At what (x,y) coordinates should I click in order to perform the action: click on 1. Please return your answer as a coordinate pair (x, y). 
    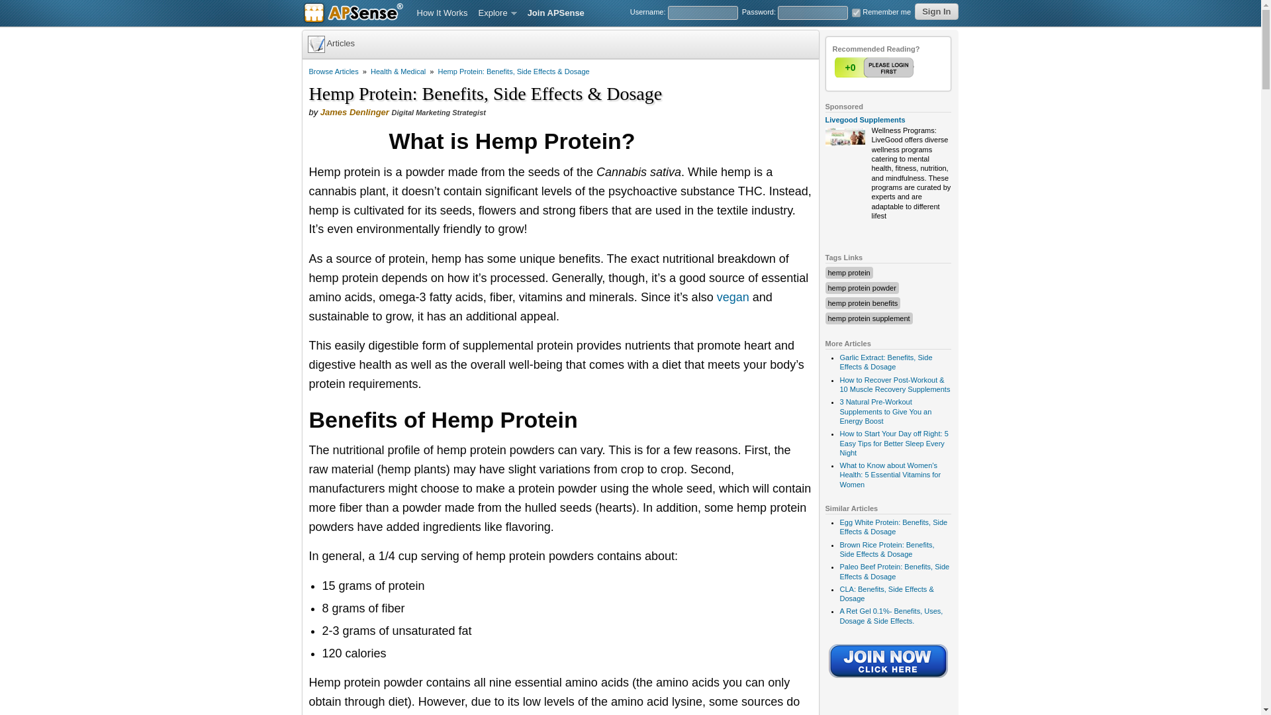
    Looking at the image, I should click on (855, 12).